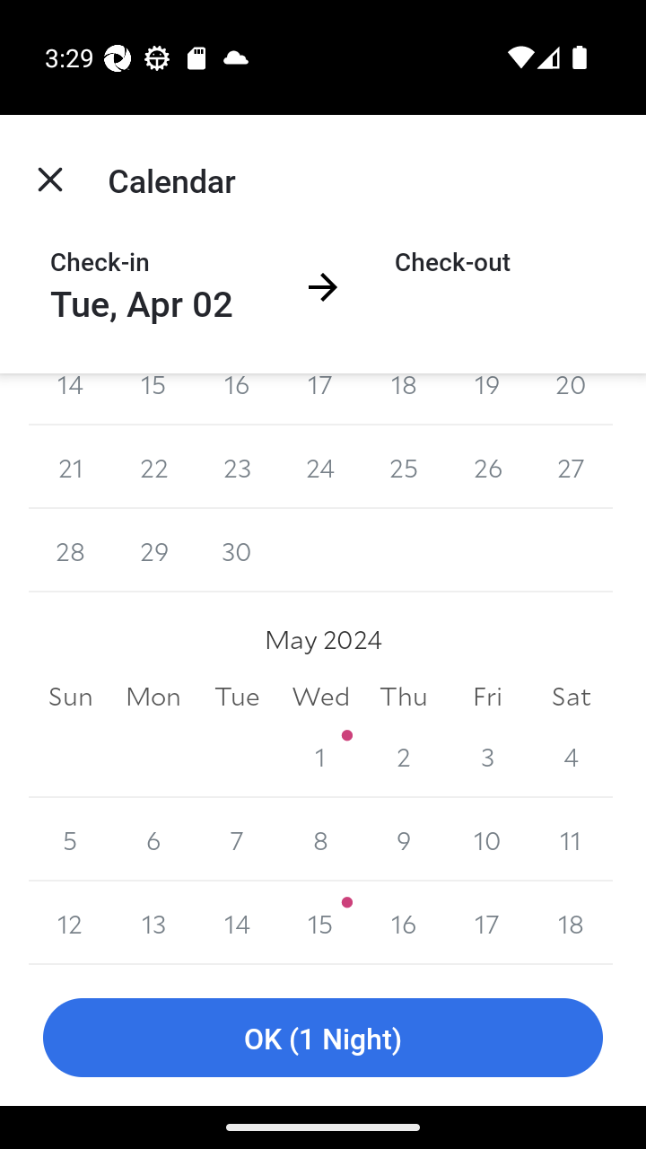  Describe the element at coordinates (404, 467) in the screenshot. I see `25 25 April 2024` at that location.